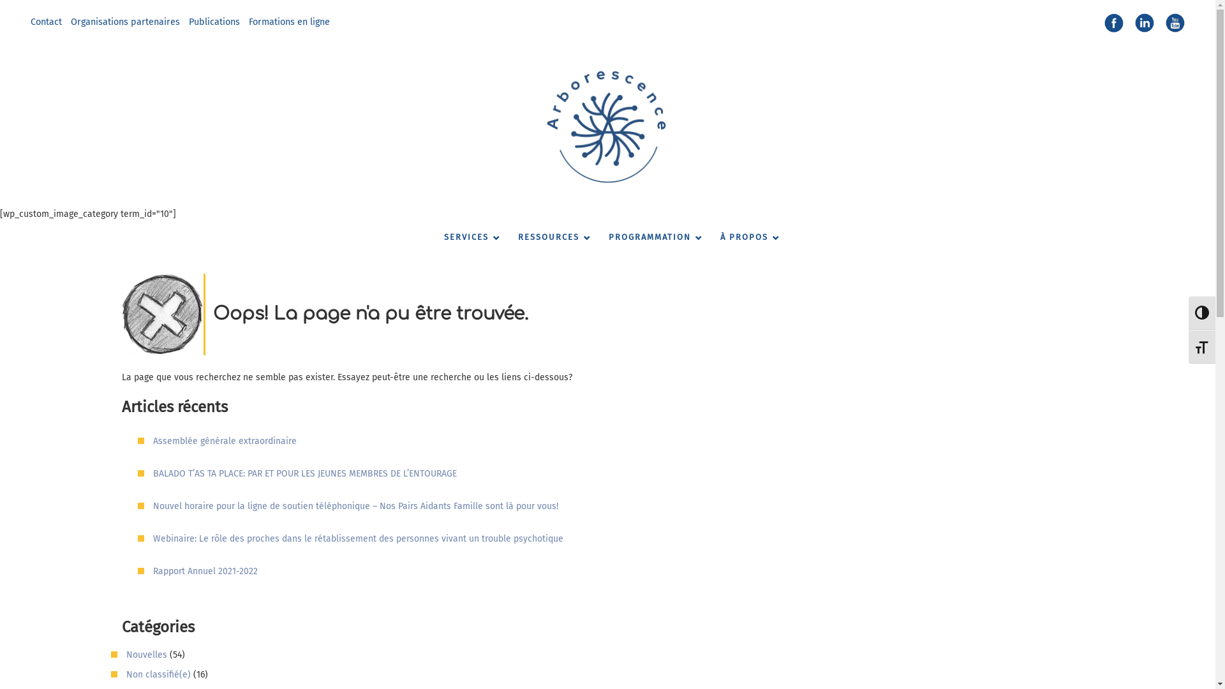  Describe the element at coordinates (46, 22) in the screenshot. I see `Contact` at that location.